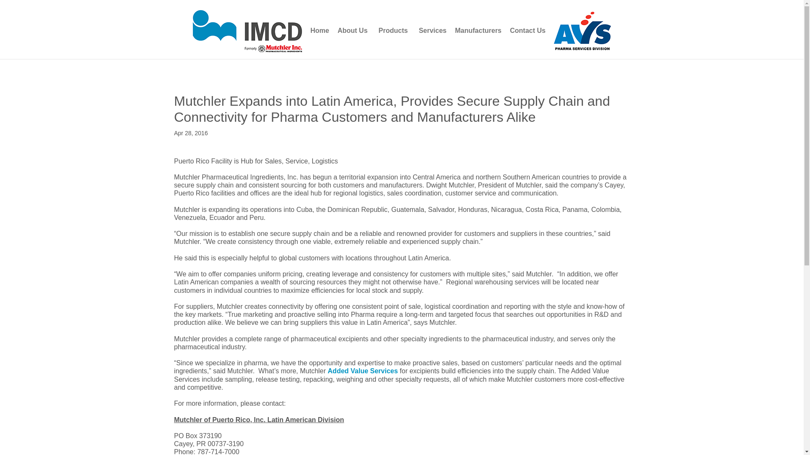 This screenshot has height=455, width=810. What do you see at coordinates (478, 30) in the screenshot?
I see `Manufacturers` at bounding box center [478, 30].